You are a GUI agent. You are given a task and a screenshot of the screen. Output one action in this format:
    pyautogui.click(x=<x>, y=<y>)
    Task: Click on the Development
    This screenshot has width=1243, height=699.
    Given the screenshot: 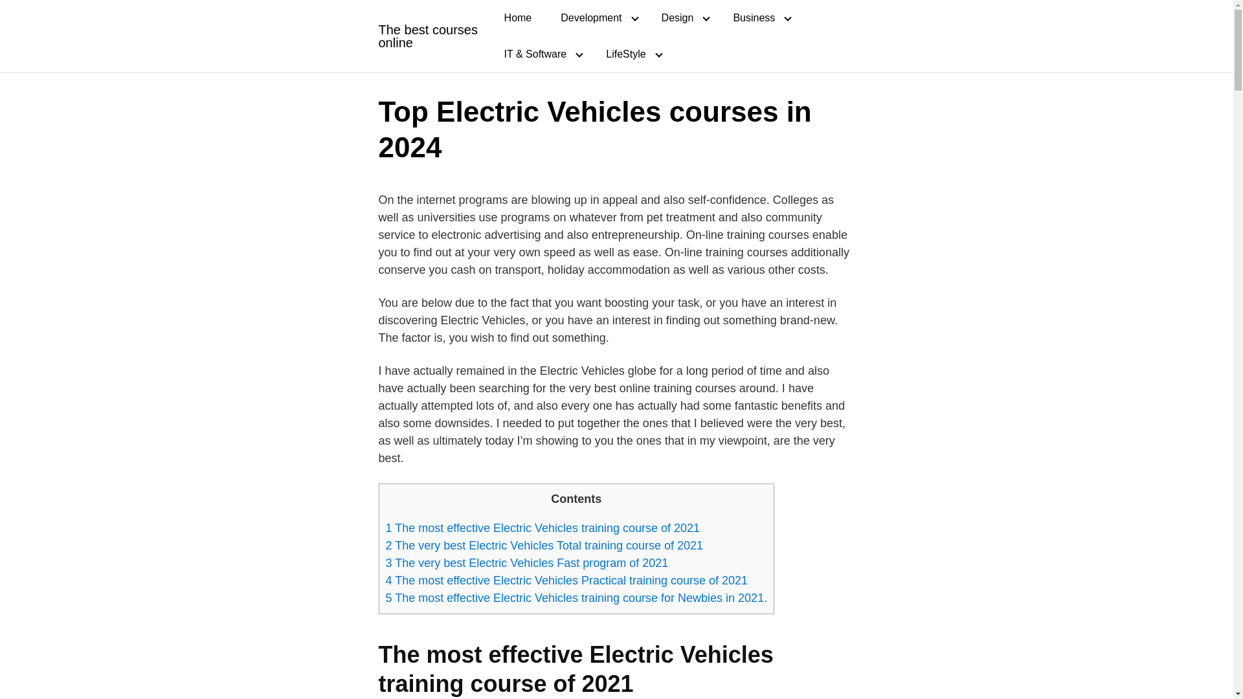 What is the action you would take?
    pyautogui.click(x=596, y=18)
    